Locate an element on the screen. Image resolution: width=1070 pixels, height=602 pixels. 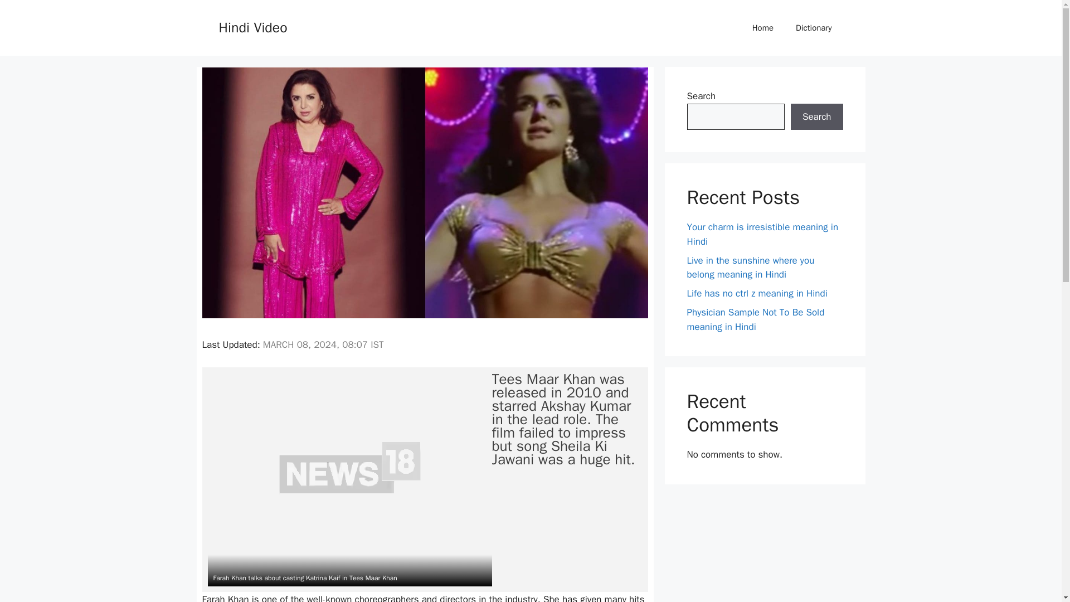
Life has no ctrl z meaning in Hindi is located at coordinates (757, 293).